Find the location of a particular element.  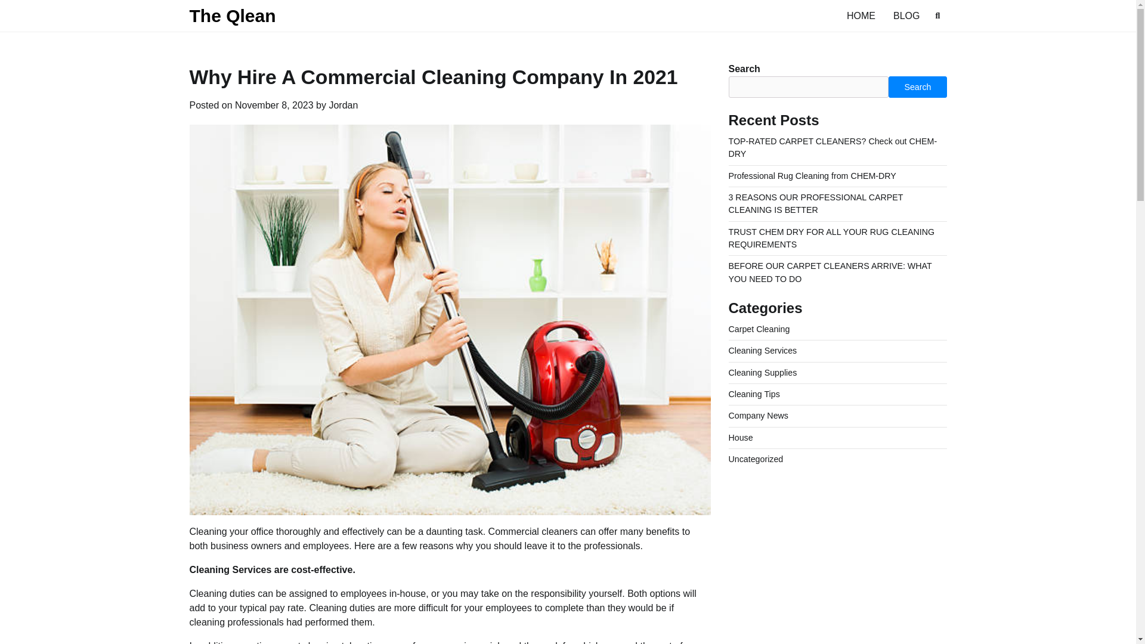

Search is located at coordinates (916, 44).